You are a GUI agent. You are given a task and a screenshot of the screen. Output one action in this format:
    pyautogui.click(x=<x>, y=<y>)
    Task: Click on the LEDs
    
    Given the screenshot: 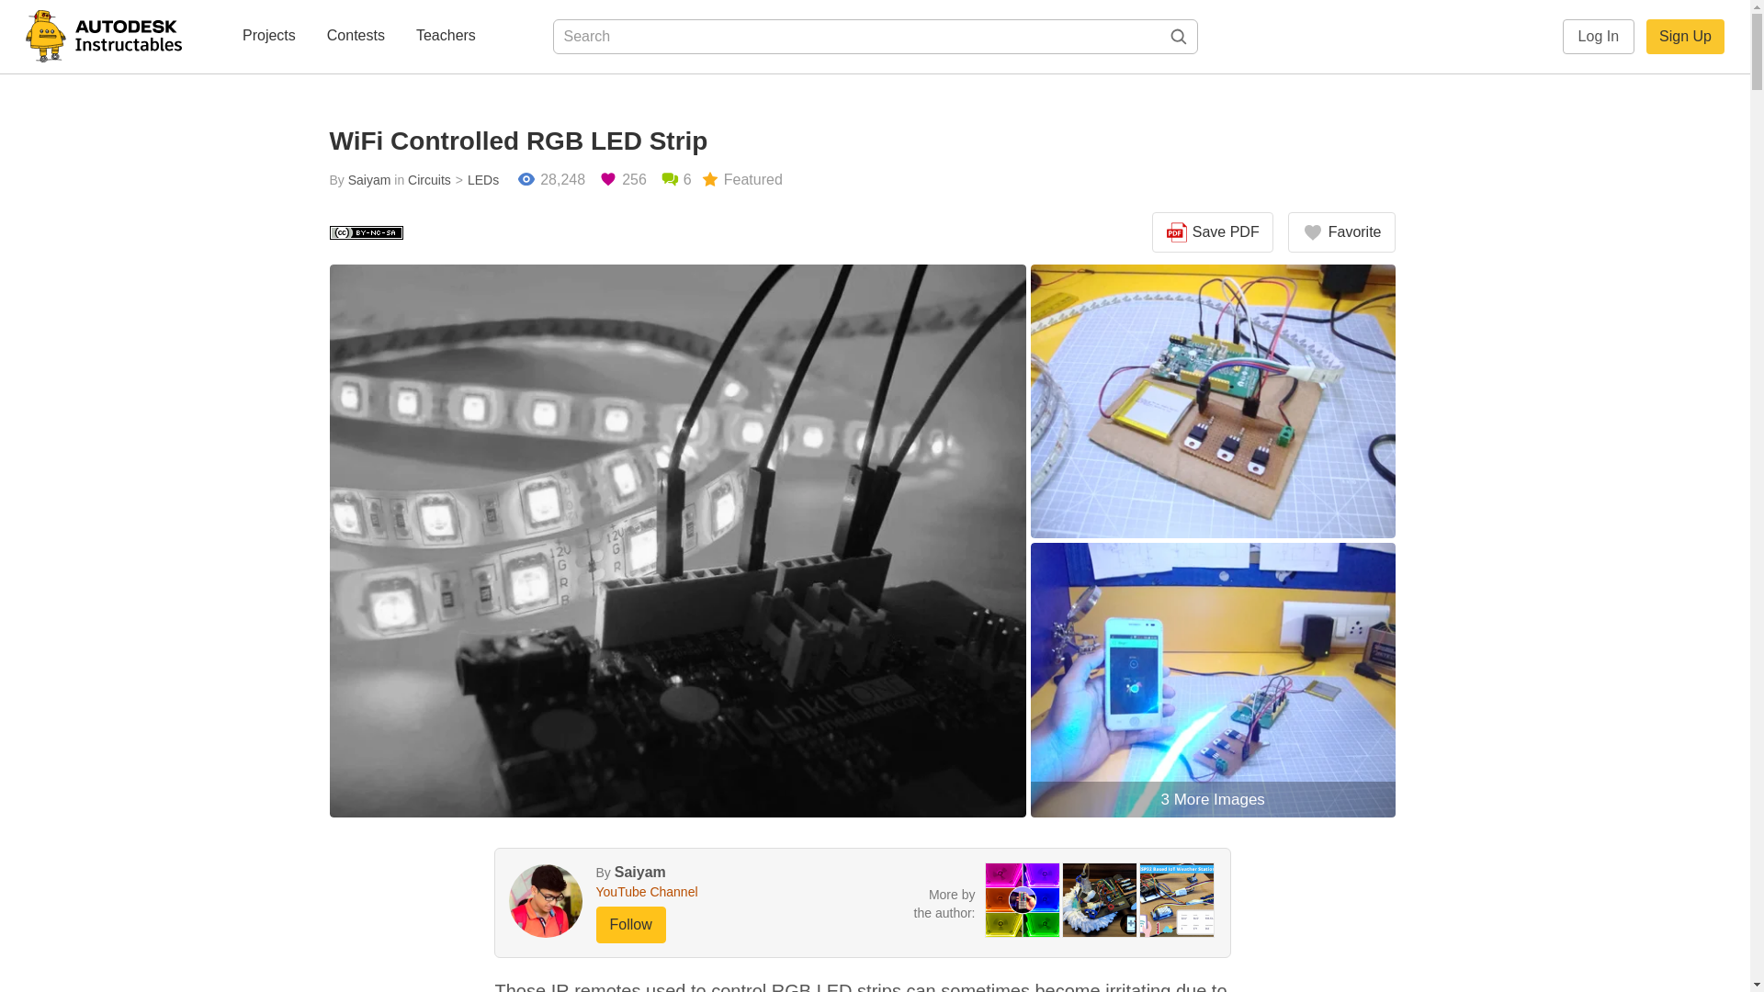 What is the action you would take?
    pyautogui.click(x=475, y=180)
    